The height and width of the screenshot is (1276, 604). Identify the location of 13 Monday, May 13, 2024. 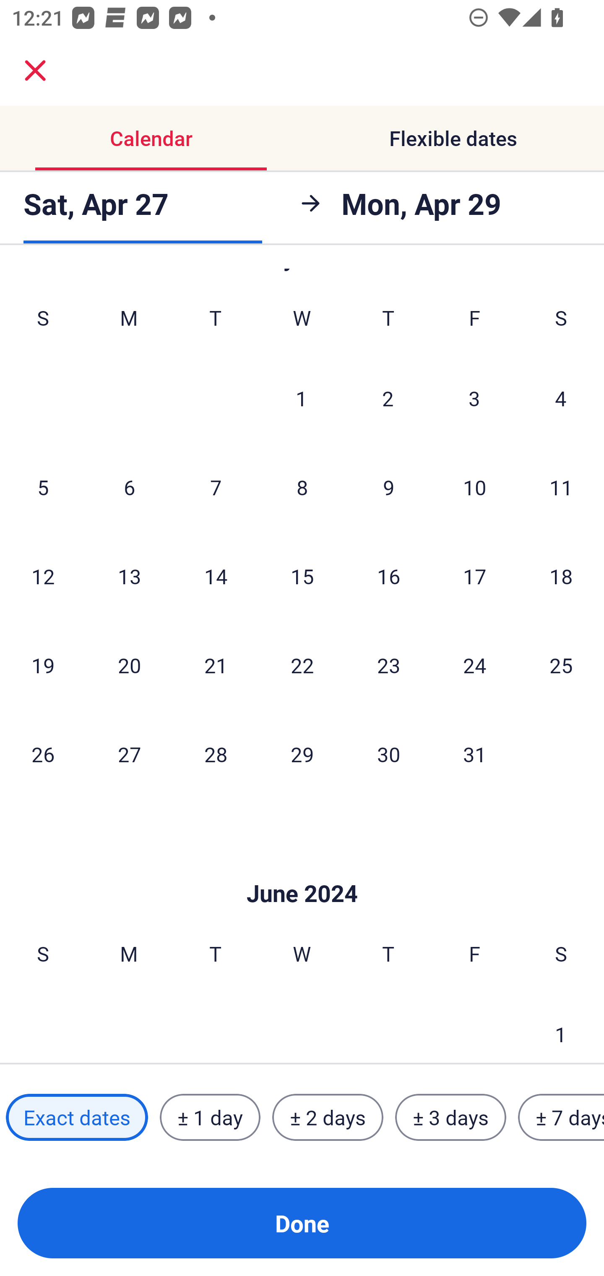
(129, 576).